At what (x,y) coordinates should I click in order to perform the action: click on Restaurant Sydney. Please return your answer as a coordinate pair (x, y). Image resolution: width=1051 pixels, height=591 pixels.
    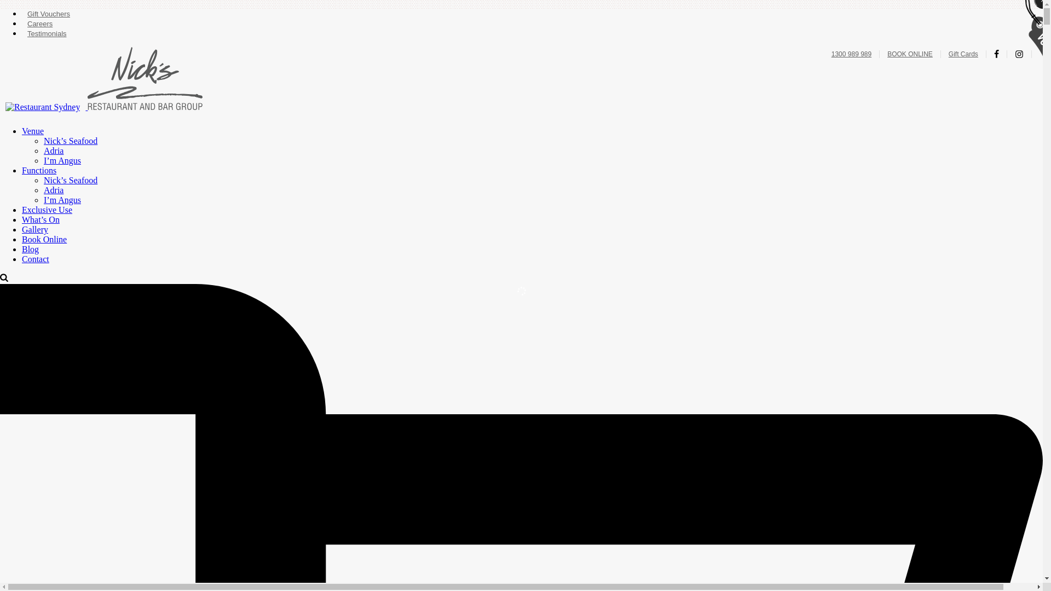
    Looking at the image, I should click on (43, 107).